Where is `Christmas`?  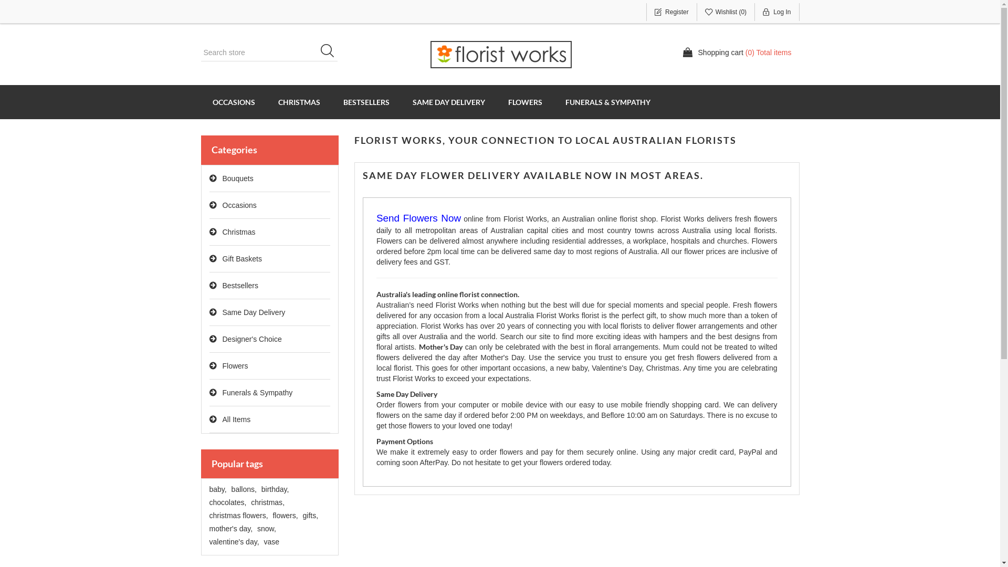
Christmas is located at coordinates (270, 232).